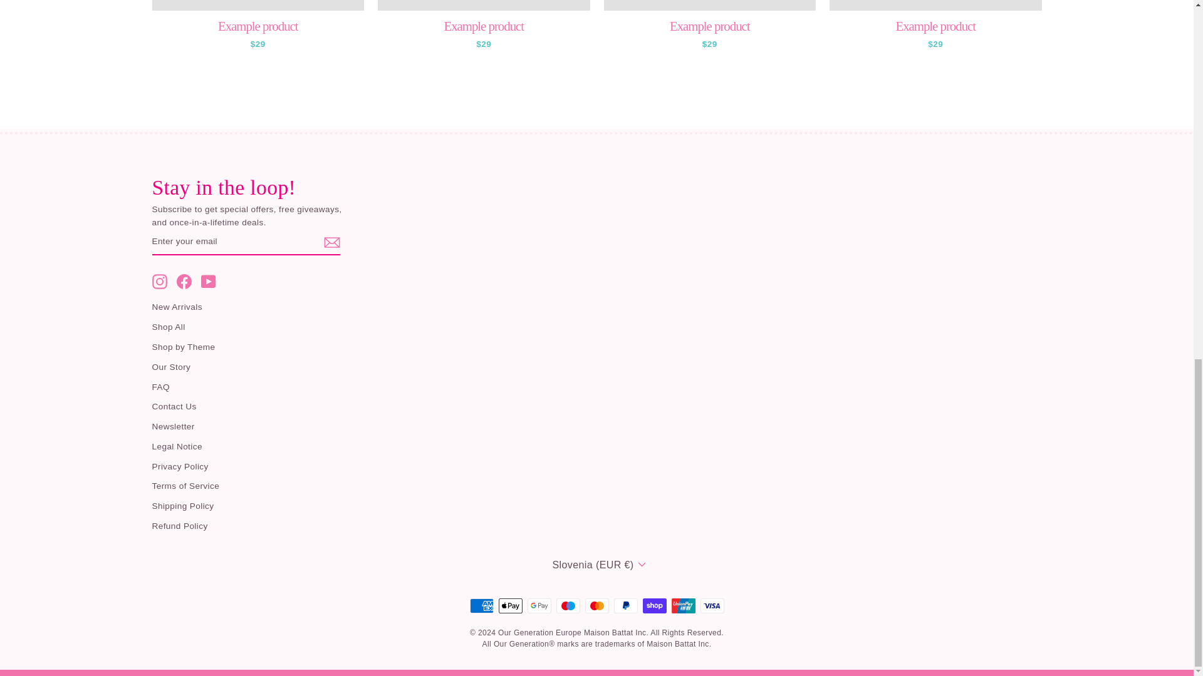 This screenshot has width=1203, height=676. Describe the element at coordinates (208, 282) in the screenshot. I see `Our Generation Europe on YouTube` at that location.